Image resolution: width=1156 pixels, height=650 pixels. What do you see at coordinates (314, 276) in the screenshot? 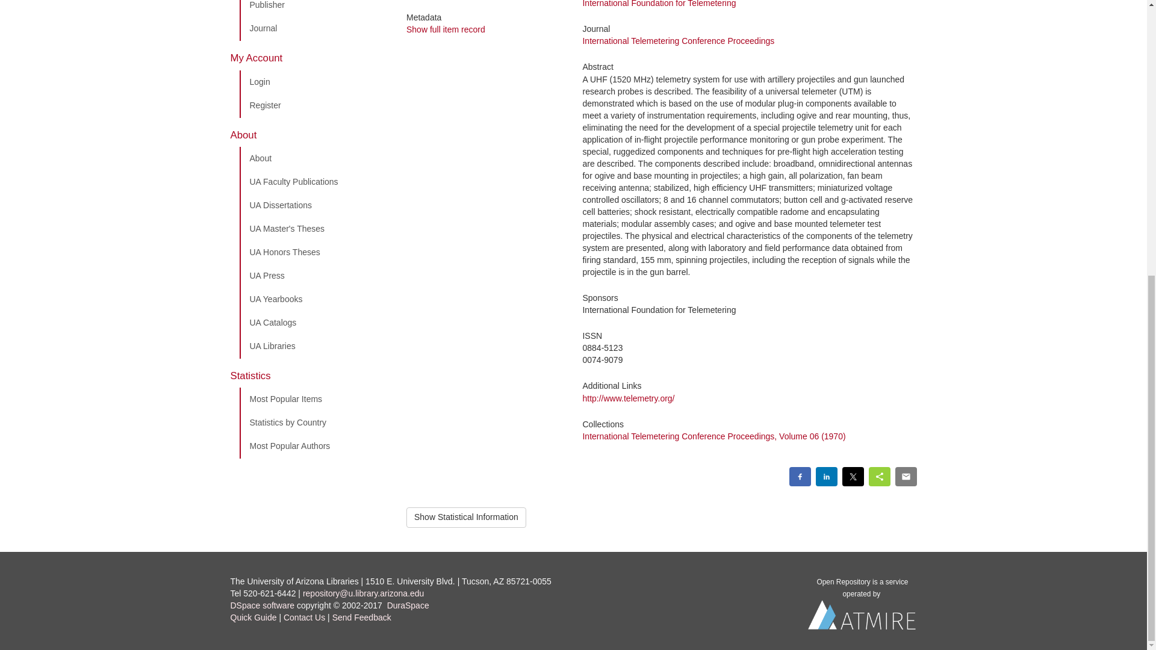
I see `UA Press` at bounding box center [314, 276].